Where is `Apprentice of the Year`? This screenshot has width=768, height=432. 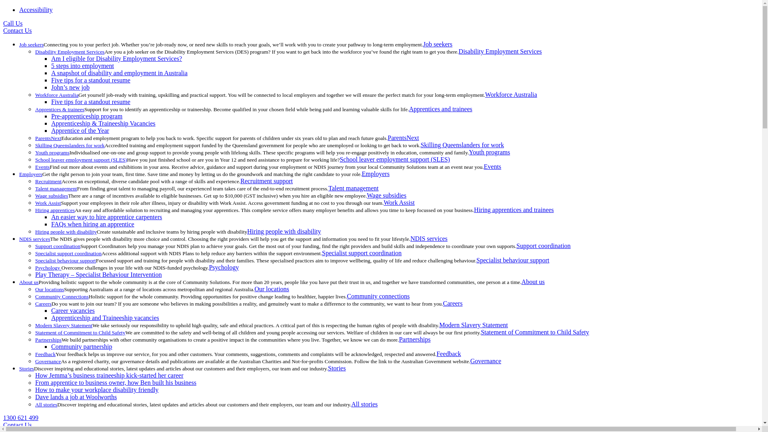
Apprentice of the Year is located at coordinates (80, 130).